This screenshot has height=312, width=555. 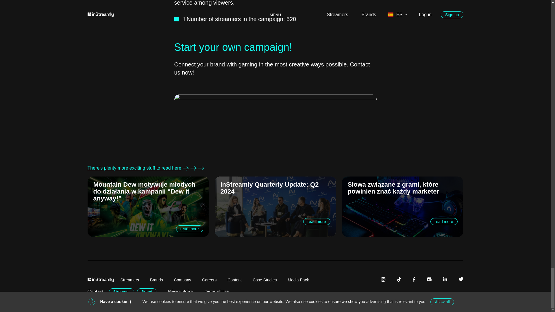 I want to click on Streamers, so click(x=129, y=280).